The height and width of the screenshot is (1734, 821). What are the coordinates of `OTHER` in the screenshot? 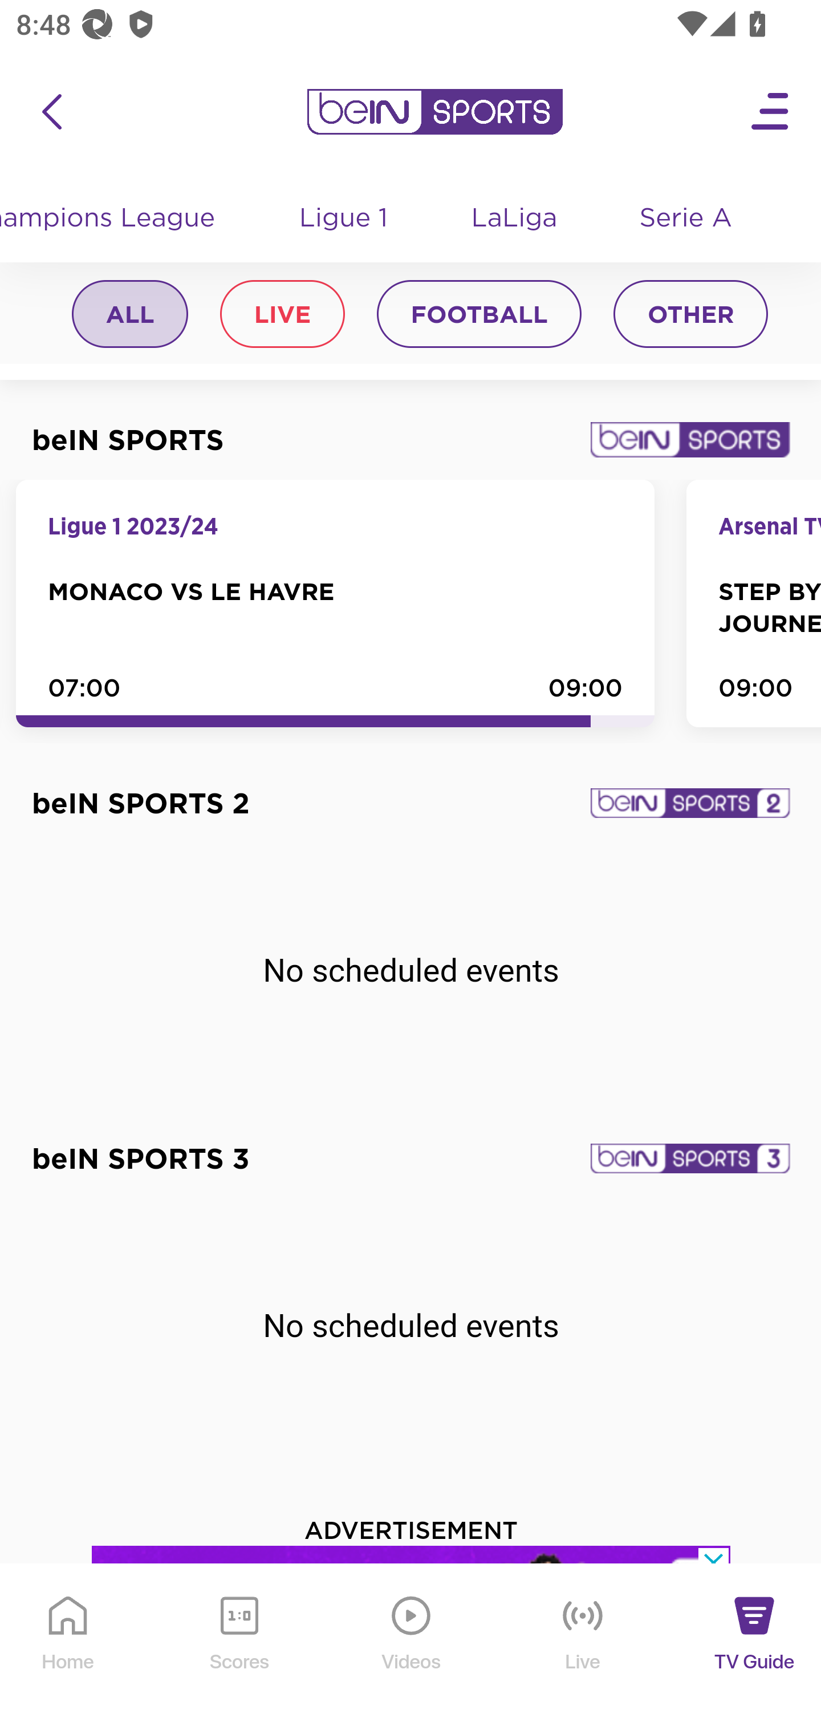 It's located at (691, 316).